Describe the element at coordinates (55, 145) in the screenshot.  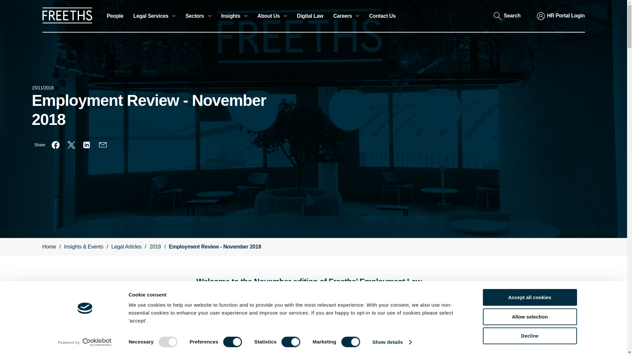
I see `Share via Facebook` at that location.